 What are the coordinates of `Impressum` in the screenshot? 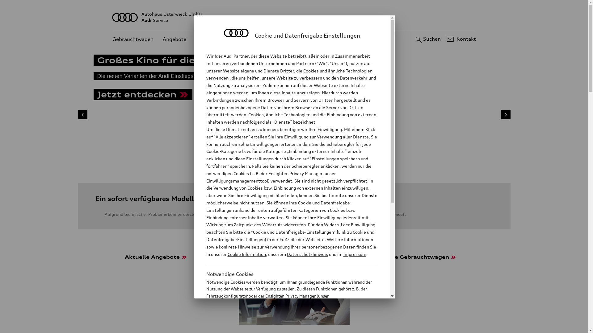 It's located at (355, 254).